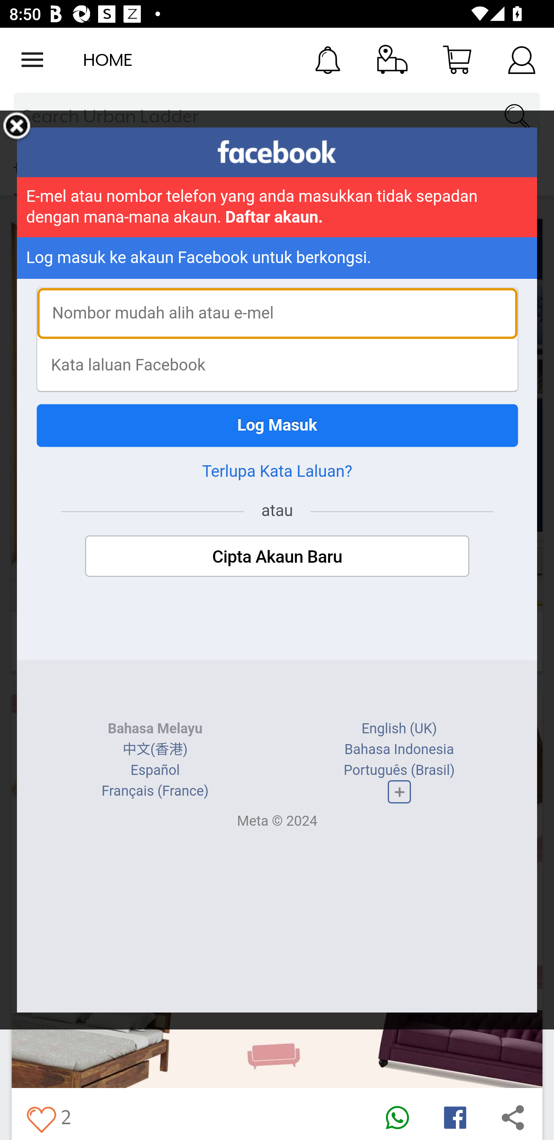 The height and width of the screenshot is (1140, 554). What do you see at coordinates (277, 471) in the screenshot?
I see `Terlupa Kata Laluan?` at bounding box center [277, 471].